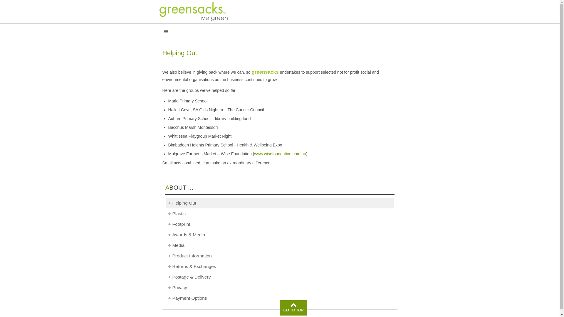  I want to click on Returns & Exchanges, so click(280, 267).